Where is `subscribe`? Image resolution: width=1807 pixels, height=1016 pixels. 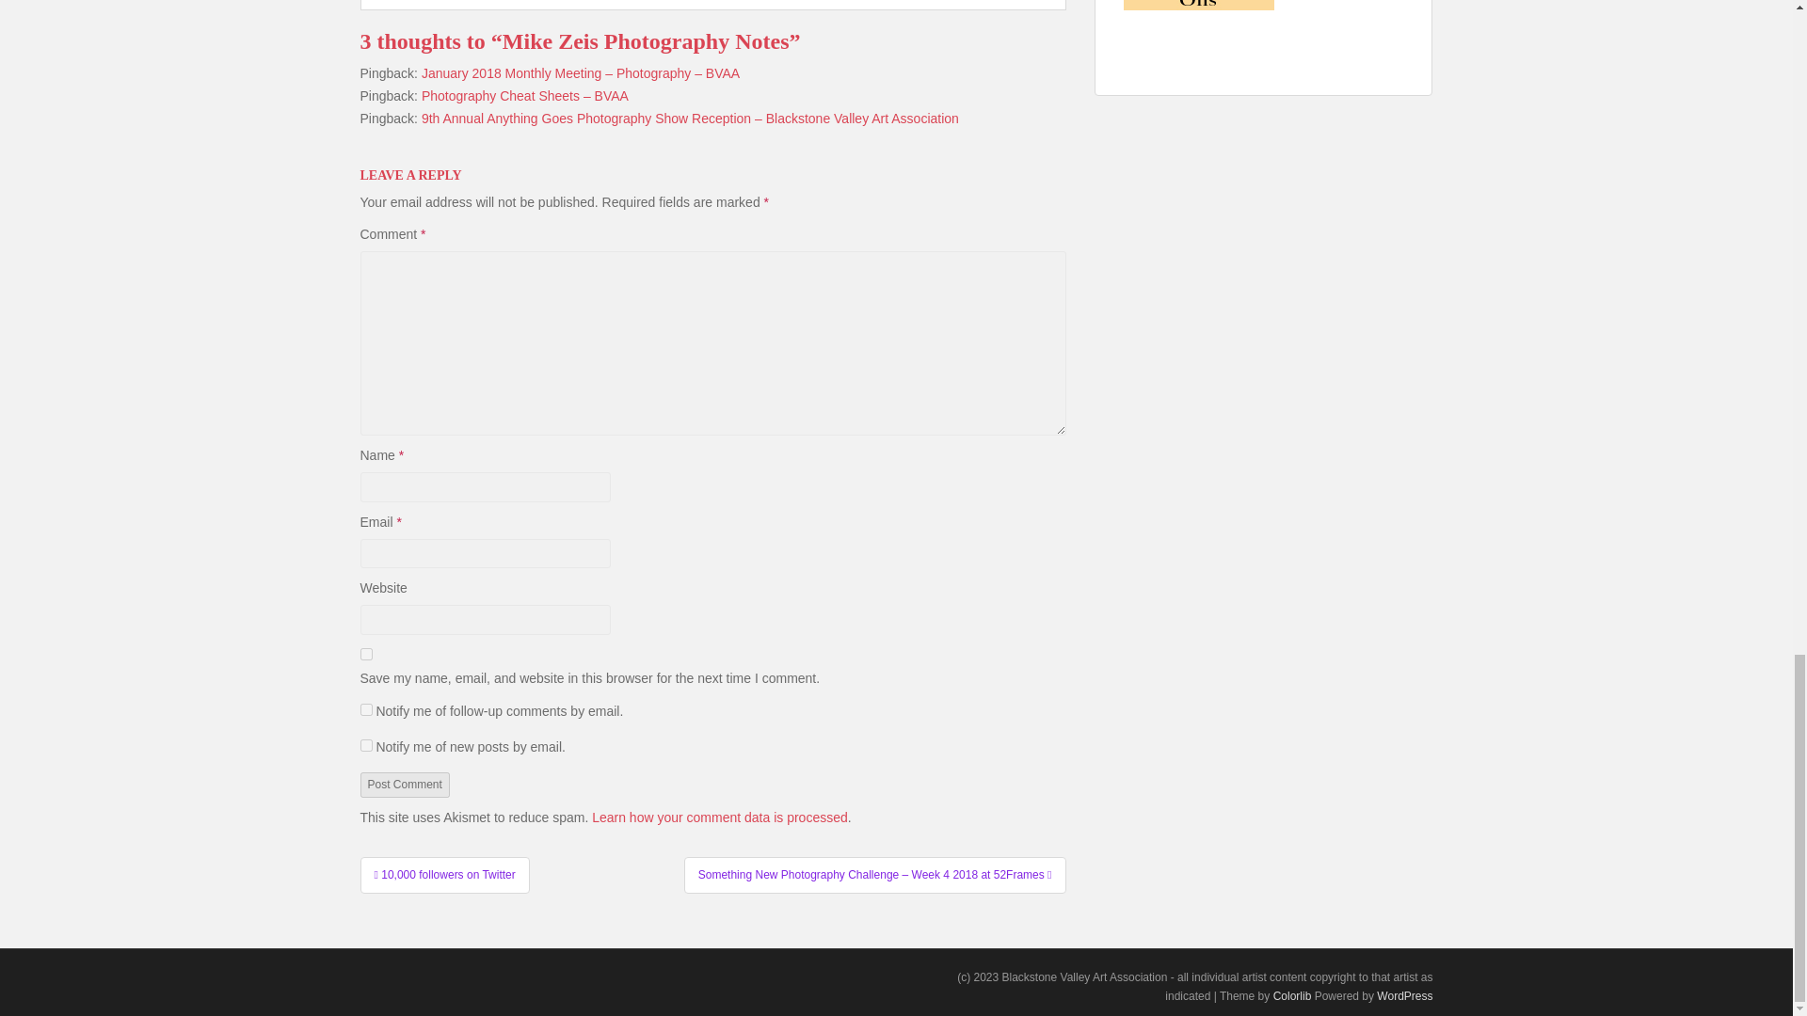 subscribe is located at coordinates (365, 745).